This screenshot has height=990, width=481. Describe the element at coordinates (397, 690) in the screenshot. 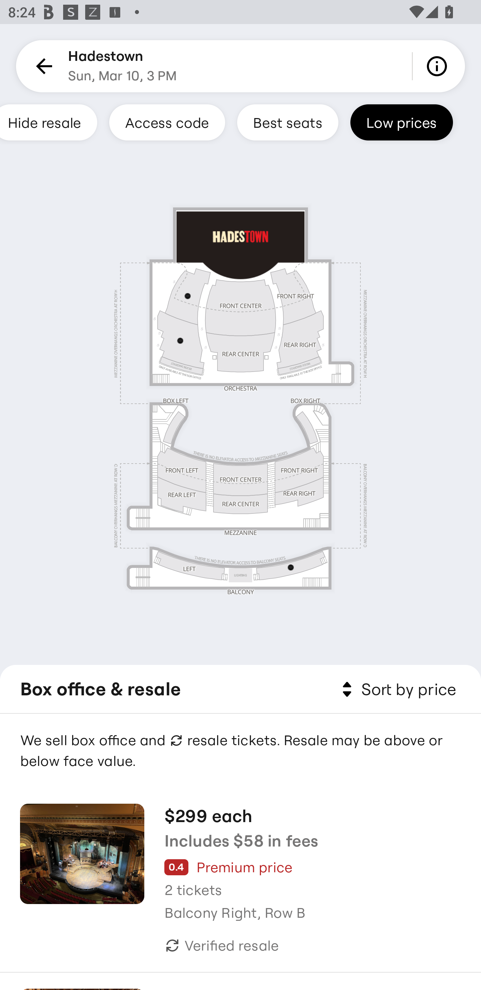

I see `Sort by price` at that location.